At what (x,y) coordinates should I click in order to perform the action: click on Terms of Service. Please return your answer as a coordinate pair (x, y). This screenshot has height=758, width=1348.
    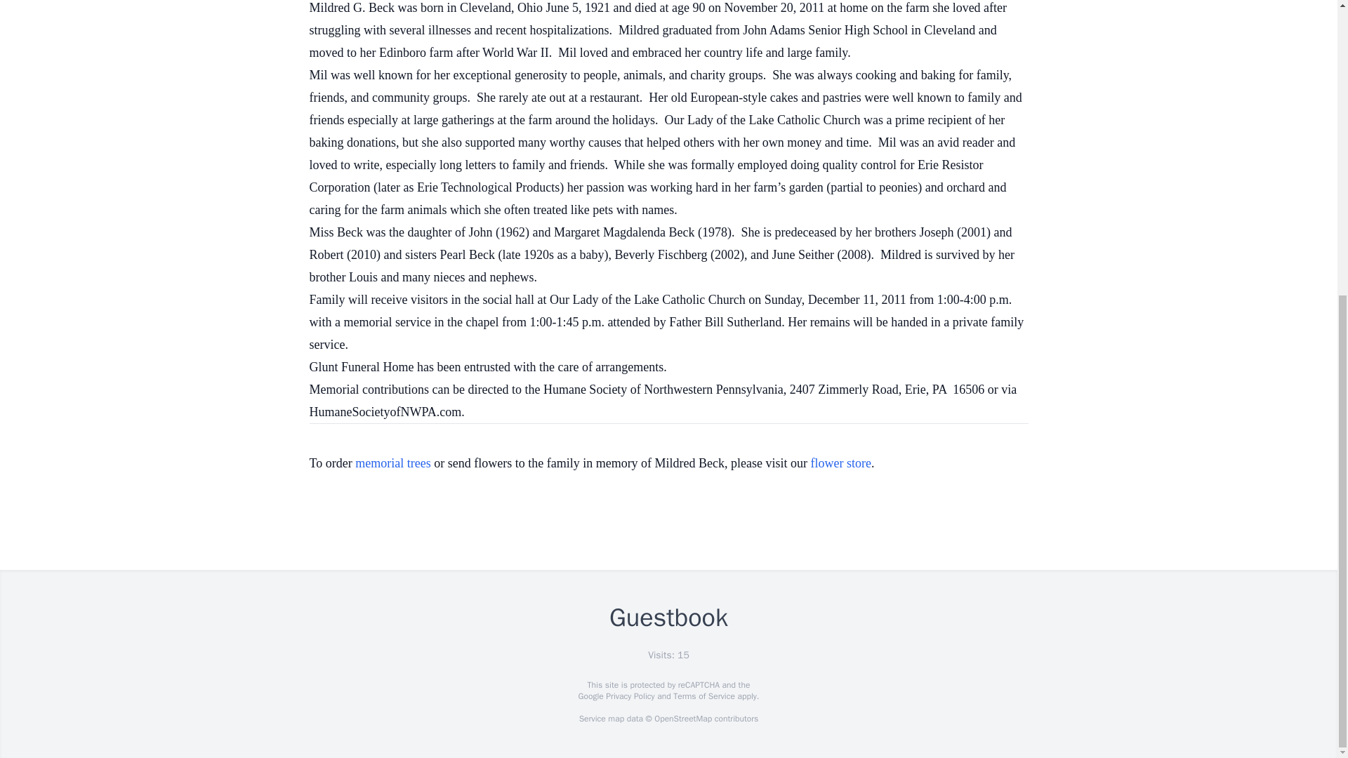
    Looking at the image, I should click on (703, 696).